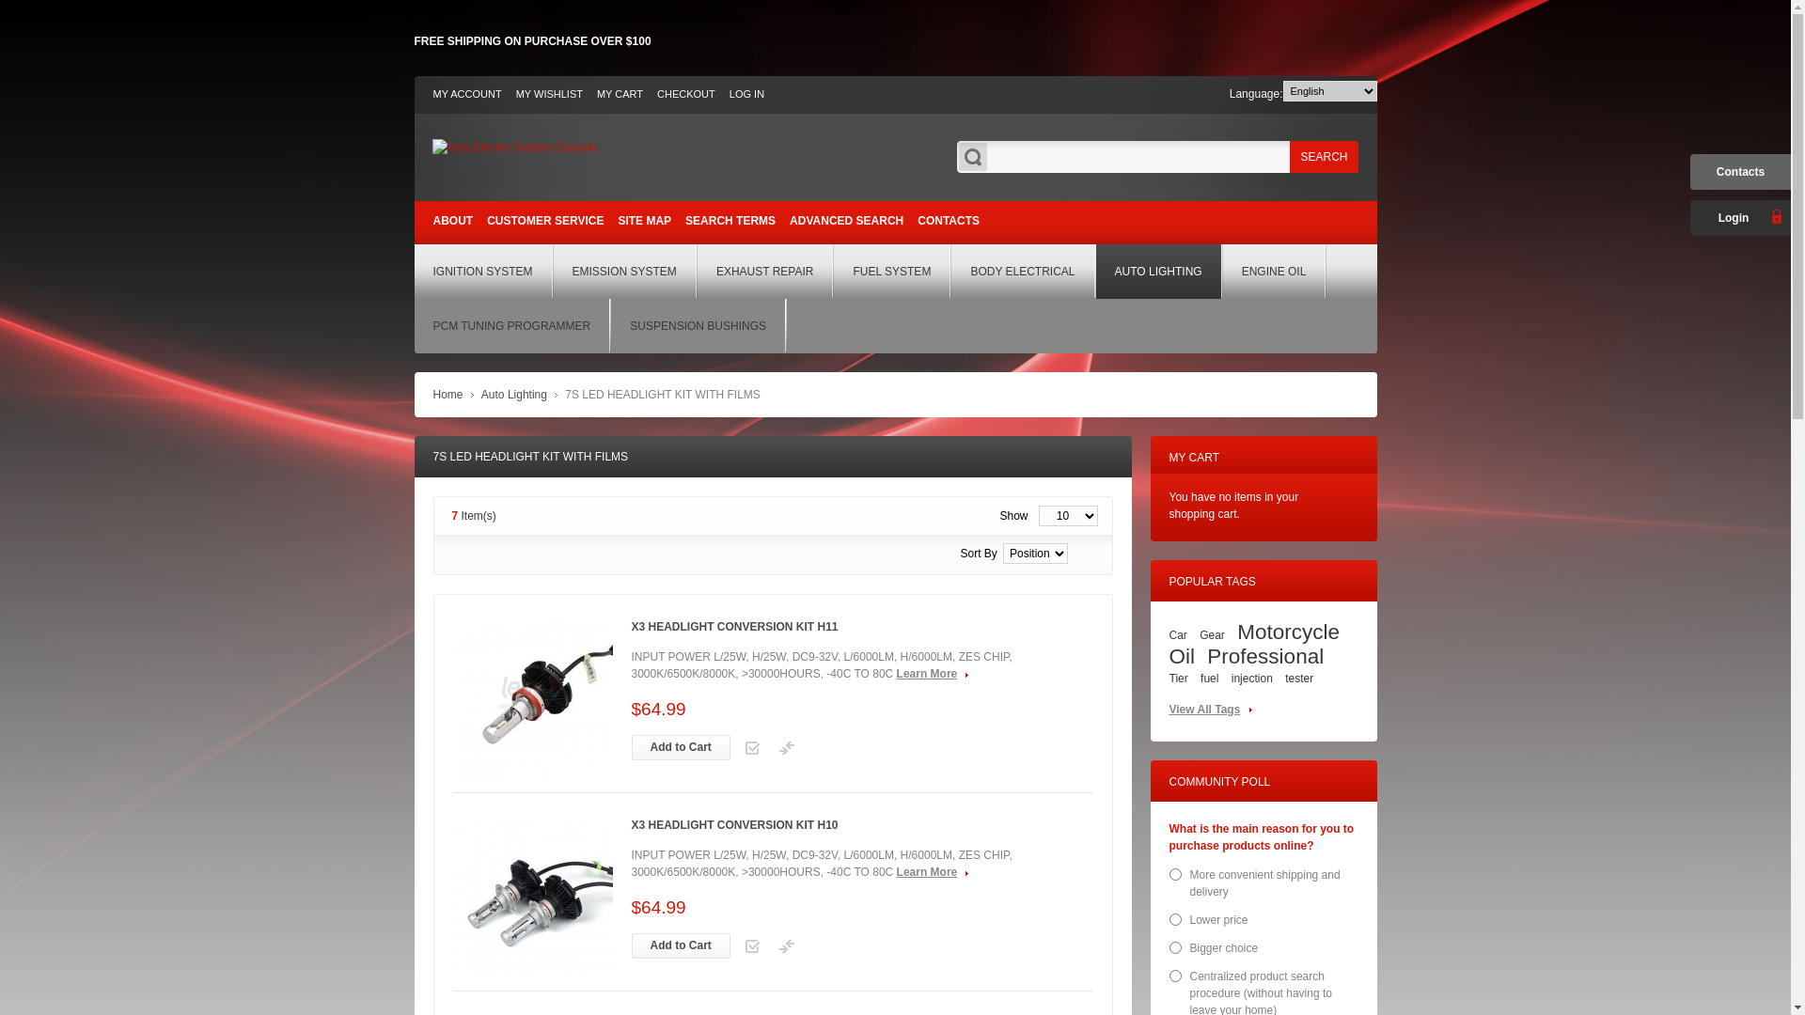  What do you see at coordinates (752, 748) in the screenshot?
I see `Add to Wishlist` at bounding box center [752, 748].